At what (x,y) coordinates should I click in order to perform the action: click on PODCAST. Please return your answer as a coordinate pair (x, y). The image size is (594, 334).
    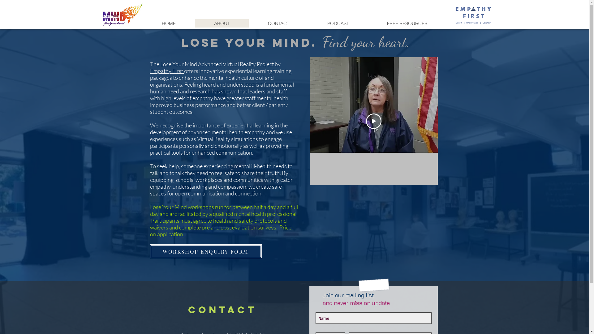
    Looking at the image, I should click on (338, 24).